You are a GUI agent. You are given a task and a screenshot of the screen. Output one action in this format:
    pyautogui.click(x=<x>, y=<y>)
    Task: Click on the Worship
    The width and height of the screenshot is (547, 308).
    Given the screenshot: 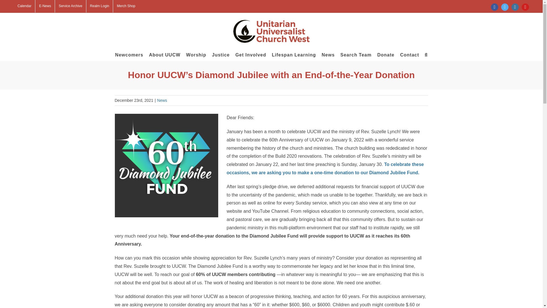 What is the action you would take?
    pyautogui.click(x=196, y=54)
    